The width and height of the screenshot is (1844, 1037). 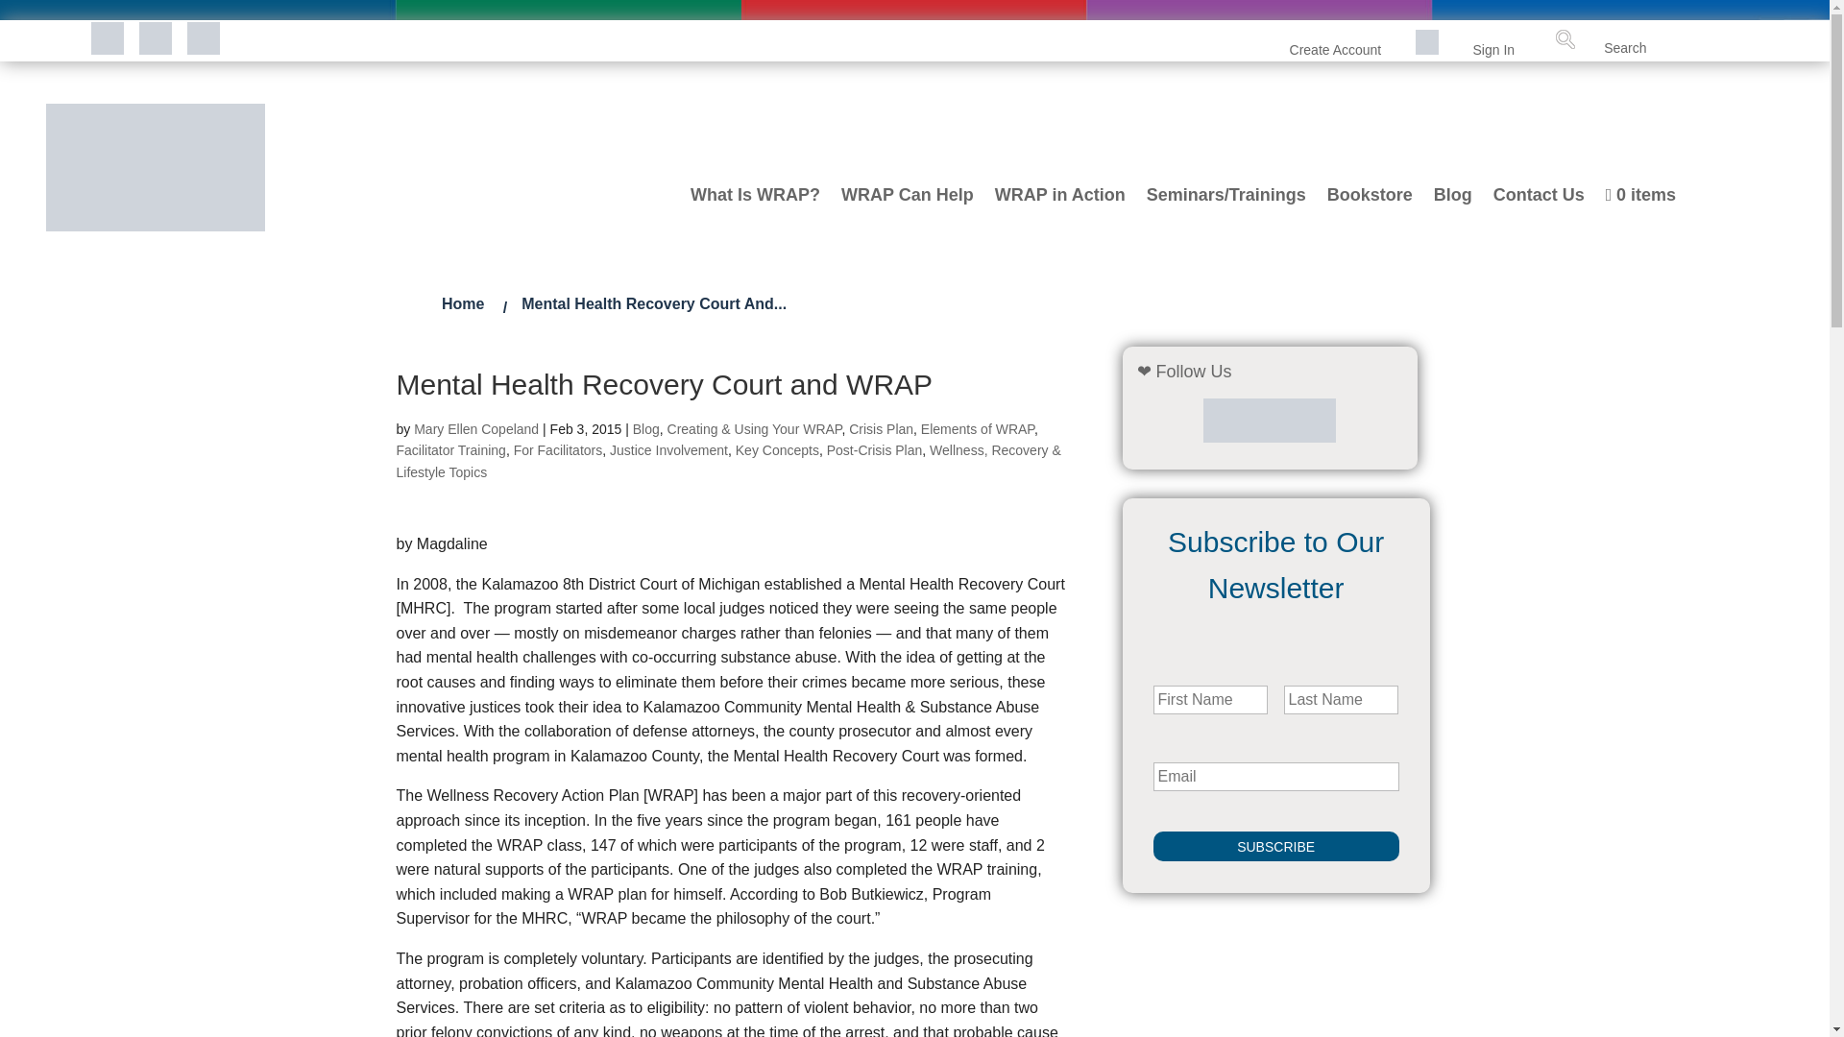 What do you see at coordinates (654, 303) in the screenshot?
I see `Mental Health Recovery Court and WRAP` at bounding box center [654, 303].